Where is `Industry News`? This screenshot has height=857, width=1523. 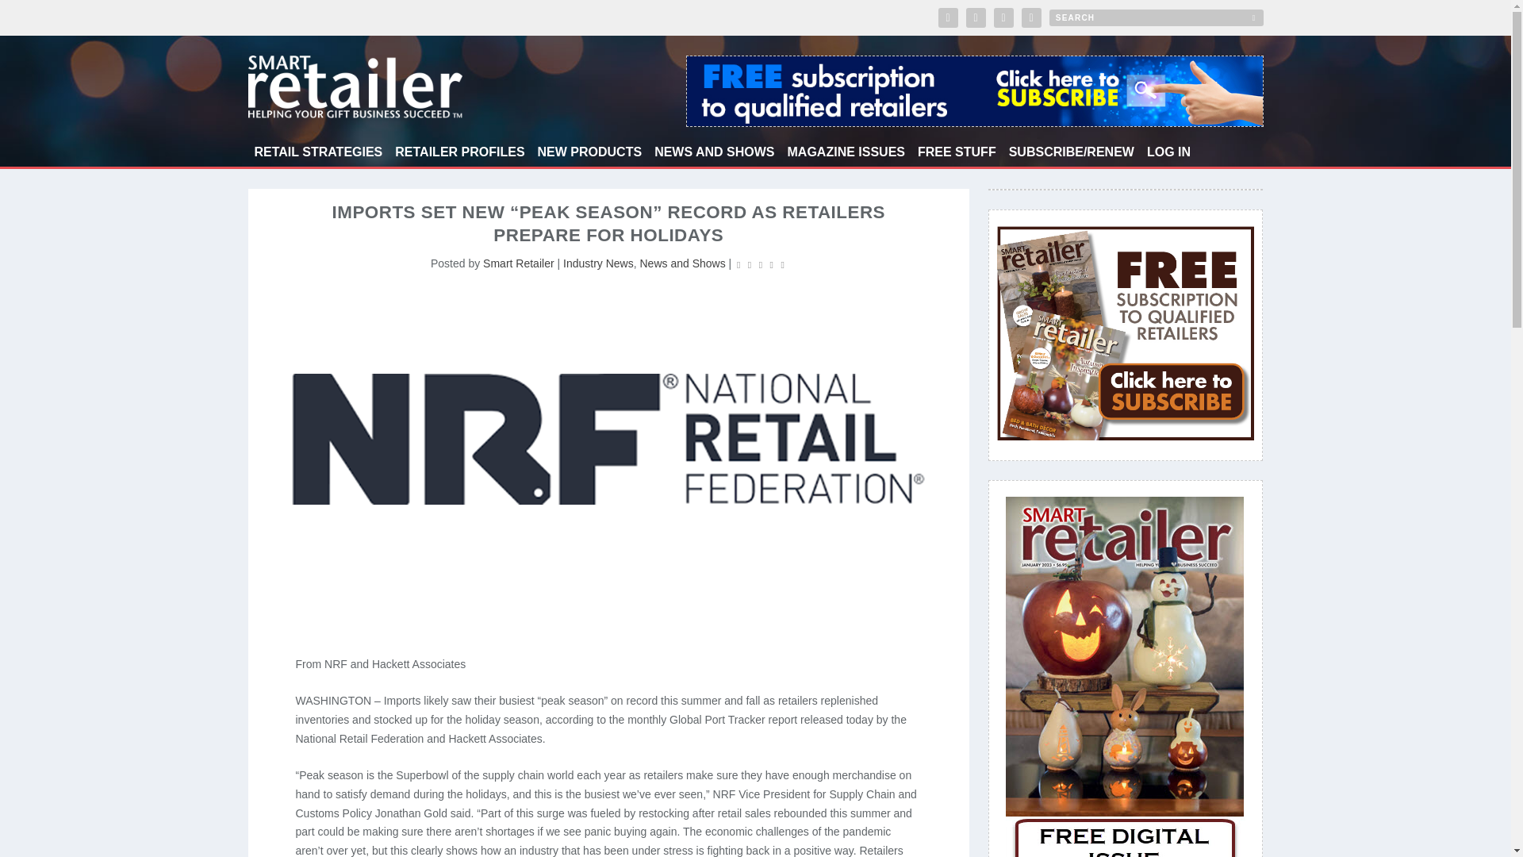 Industry News is located at coordinates (598, 263).